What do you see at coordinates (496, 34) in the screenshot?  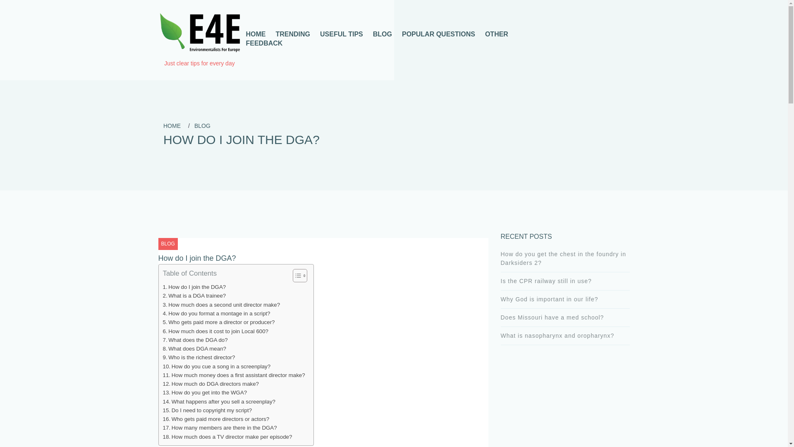 I see `OTHER` at bounding box center [496, 34].